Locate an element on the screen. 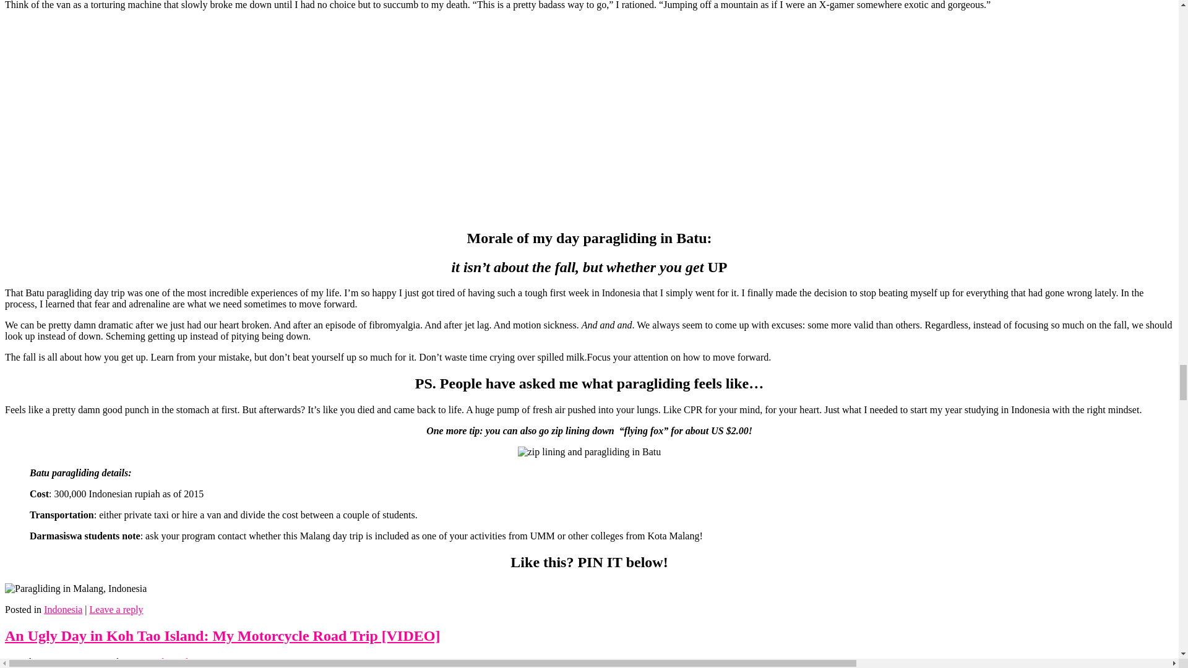  3:27 PM is located at coordinates (80, 662).